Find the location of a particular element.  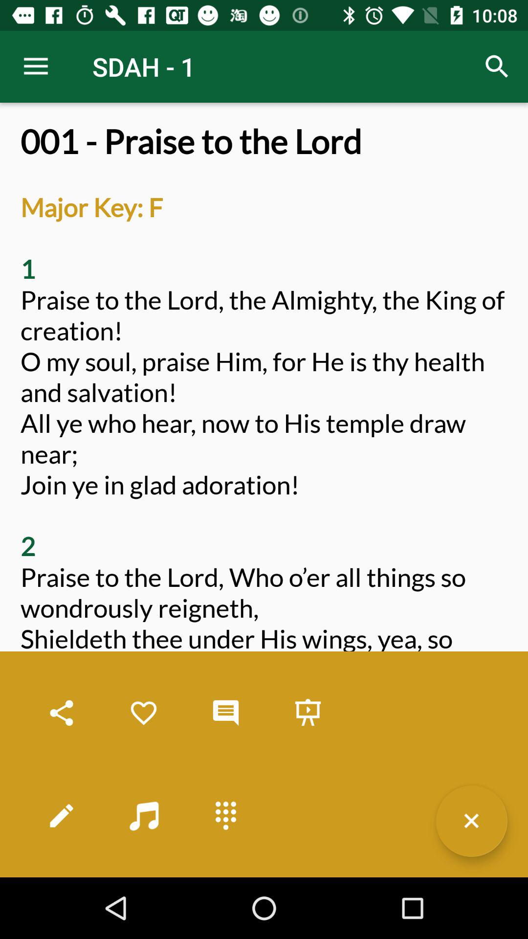

turn off item at the top right corner is located at coordinates (497, 67).